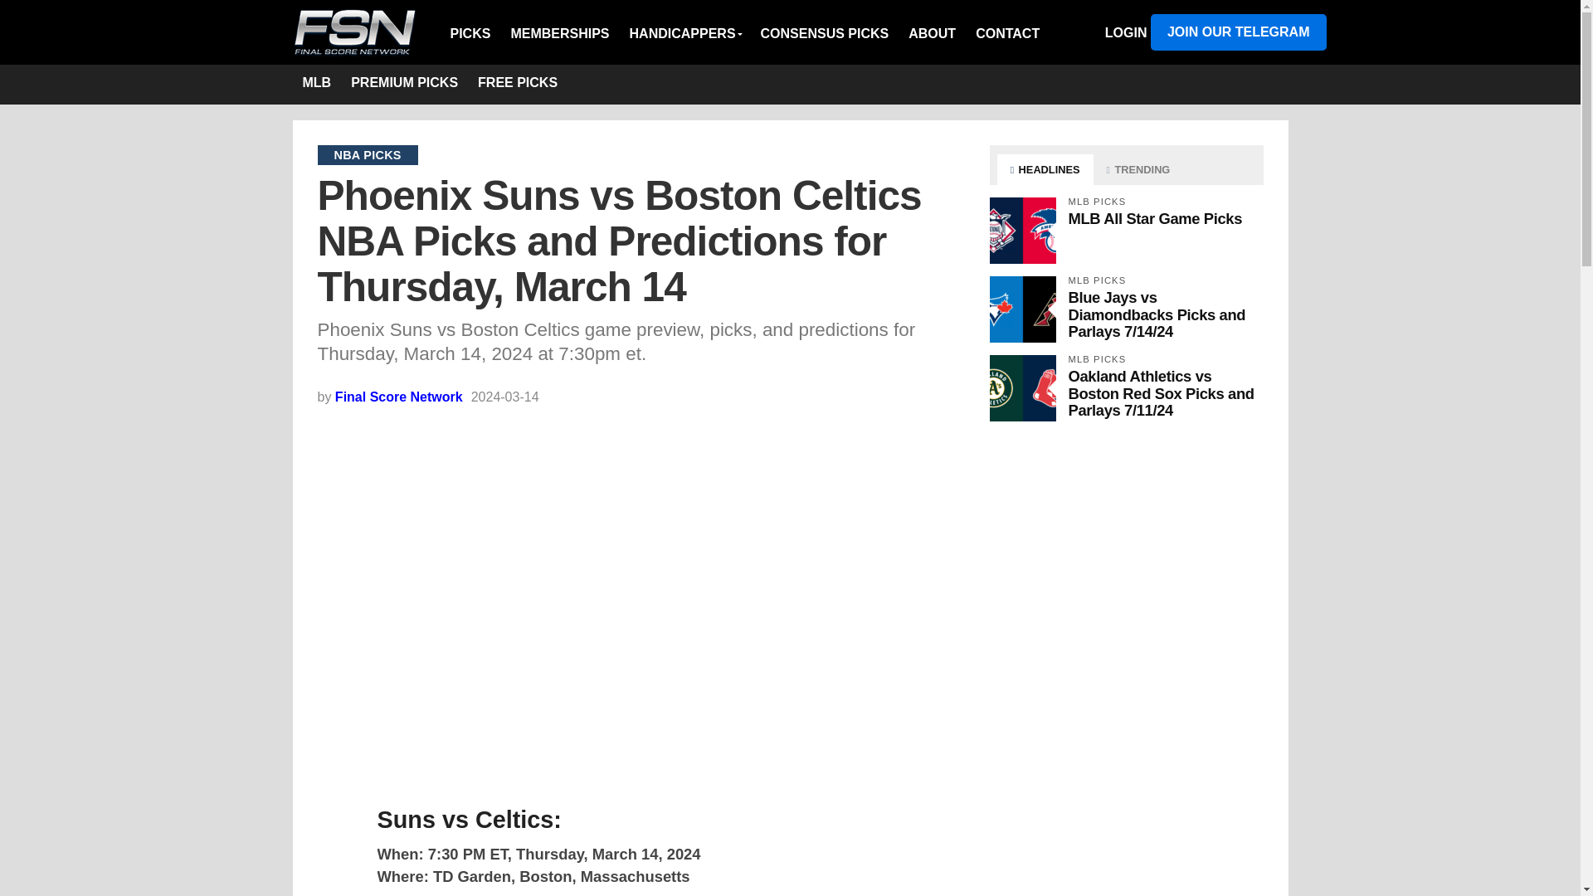  I want to click on CONTACT, so click(1007, 33).